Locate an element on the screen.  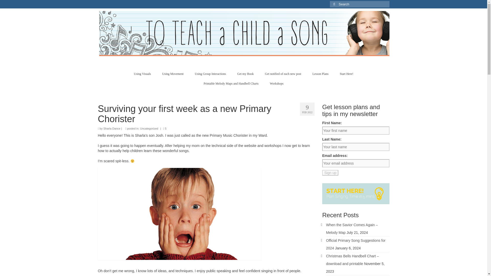
Using Group Interactions is located at coordinates (210, 74).